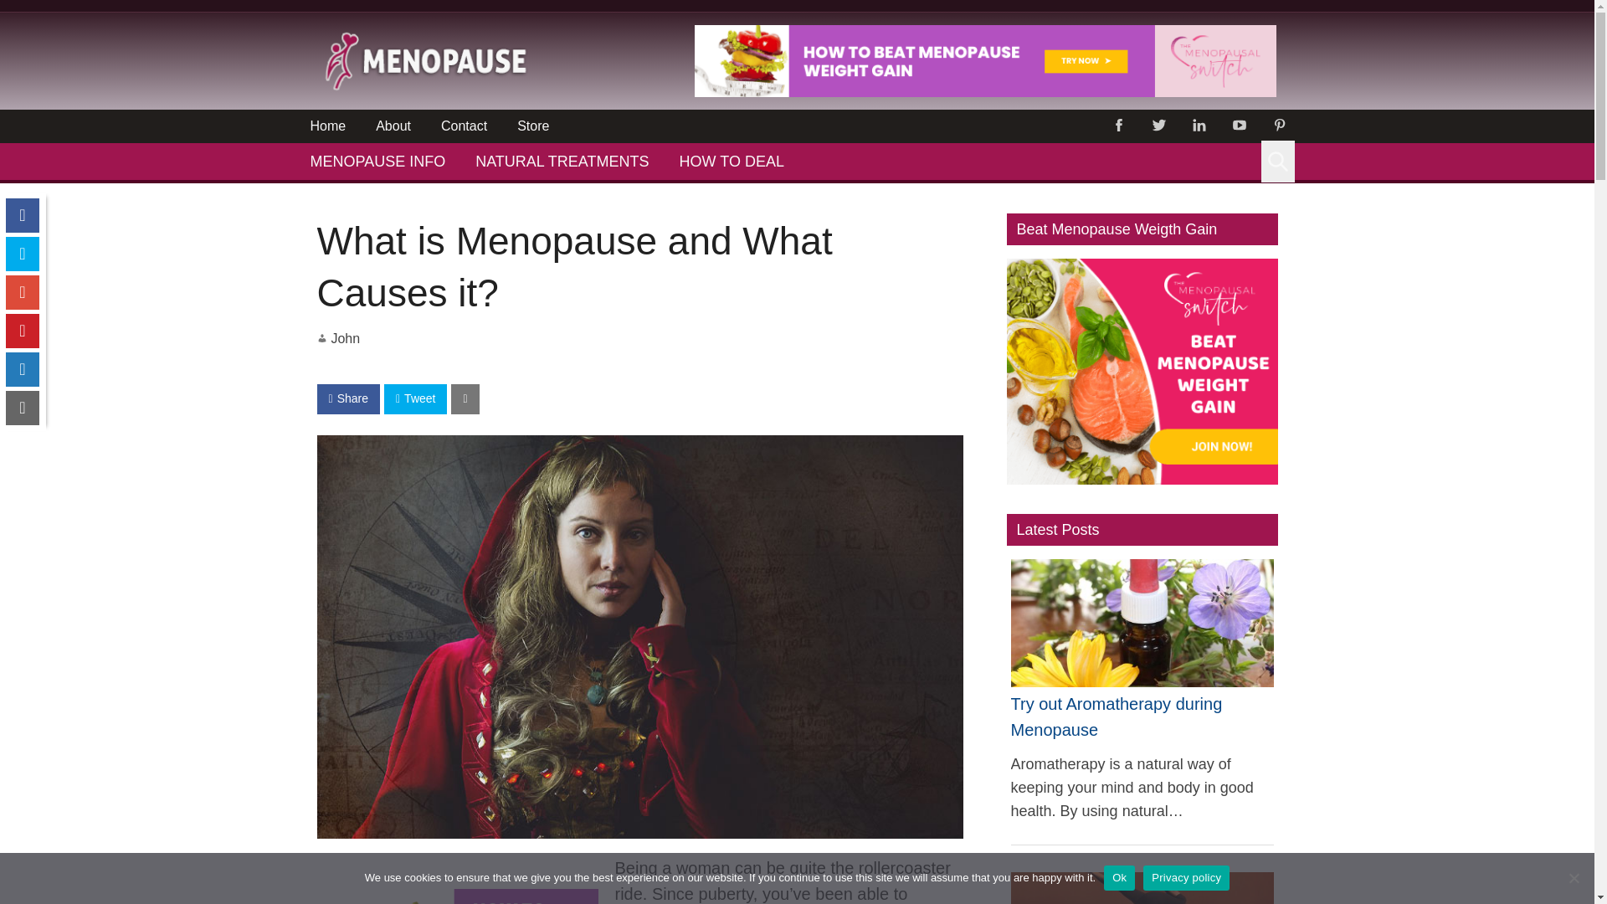 The image size is (1607, 904). What do you see at coordinates (457, 896) in the screenshot?
I see `Menopause Weigth Gain No More` at bounding box center [457, 896].